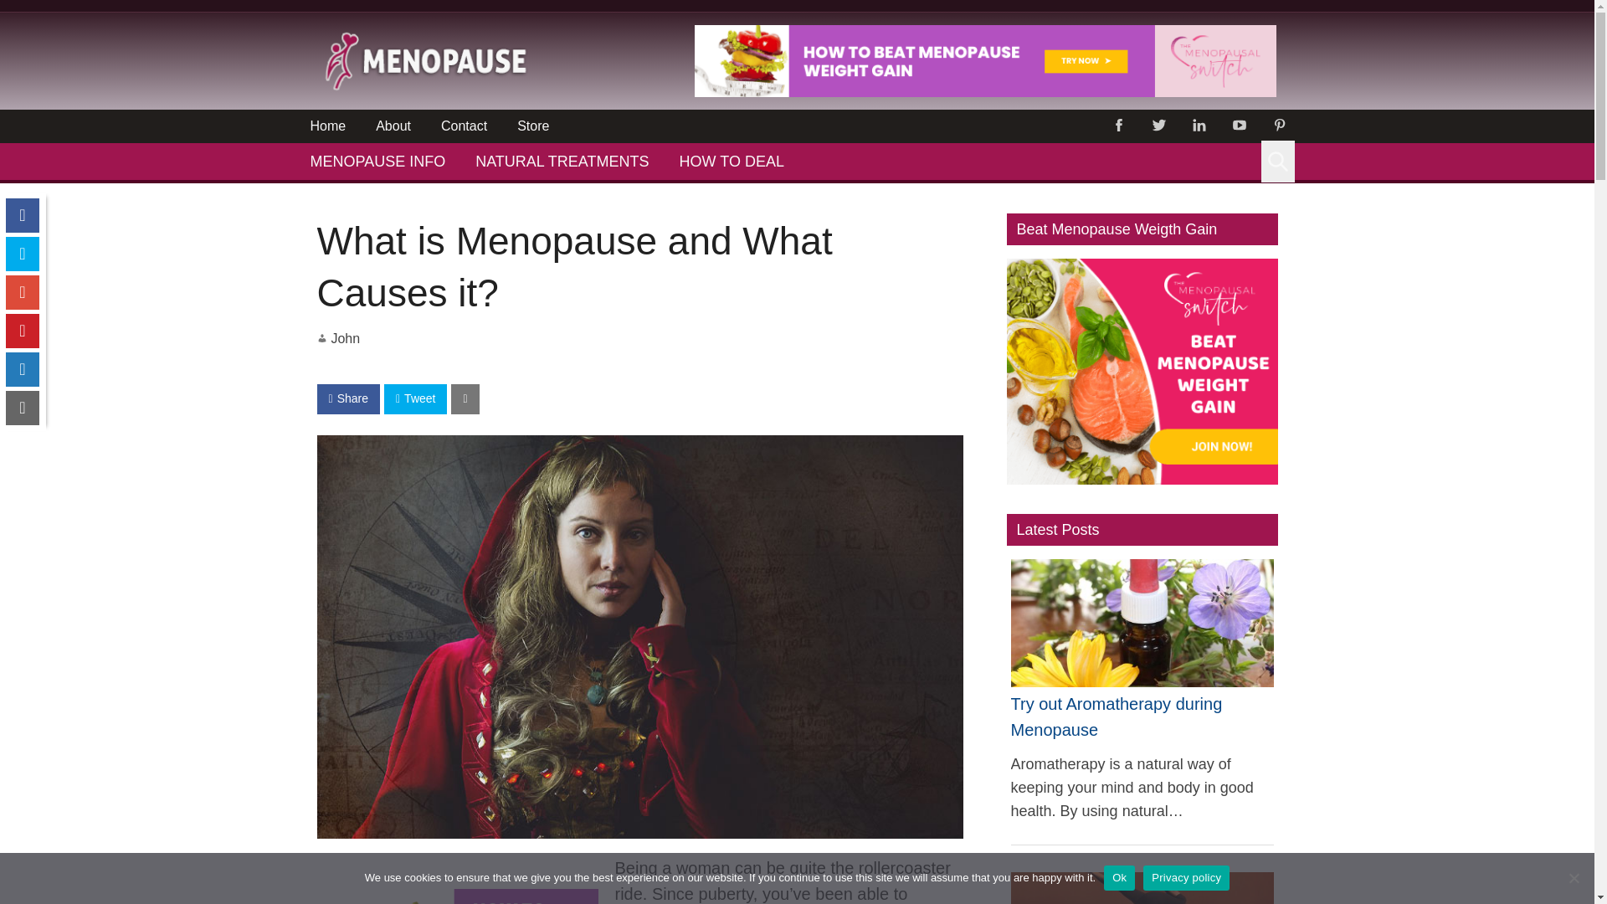 The image size is (1607, 904). What do you see at coordinates (457, 896) in the screenshot?
I see `Menopause Weigth Gain No More` at bounding box center [457, 896].